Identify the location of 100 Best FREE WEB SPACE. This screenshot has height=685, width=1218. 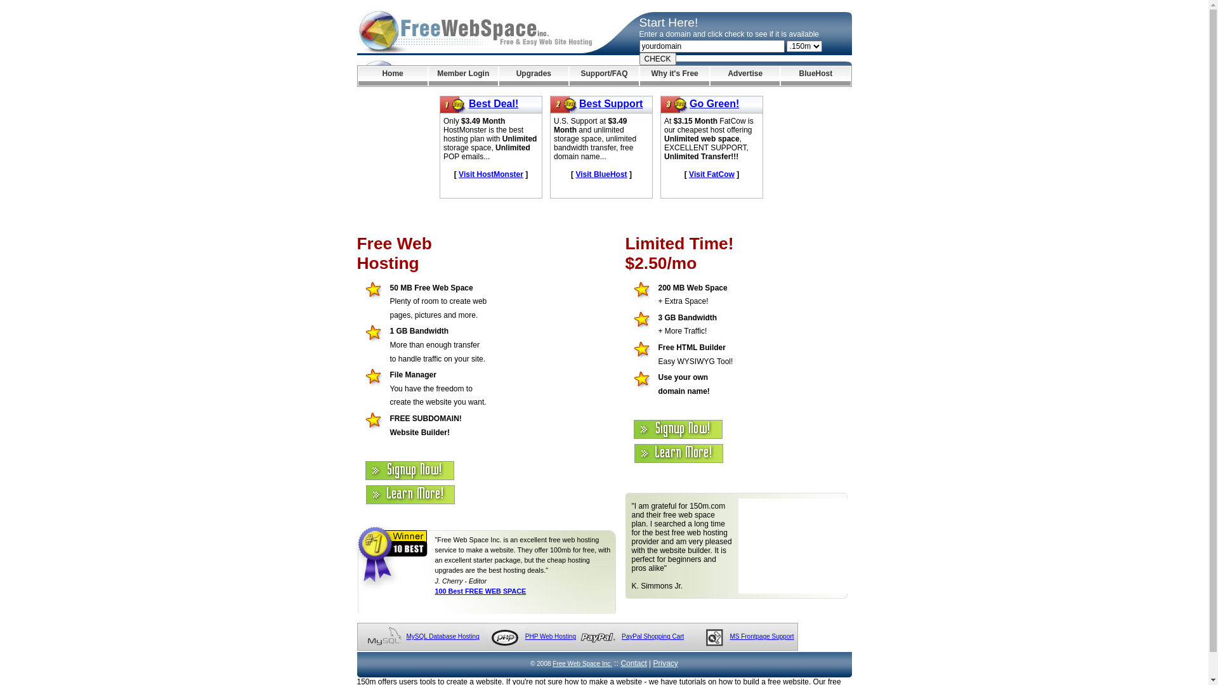
(481, 591).